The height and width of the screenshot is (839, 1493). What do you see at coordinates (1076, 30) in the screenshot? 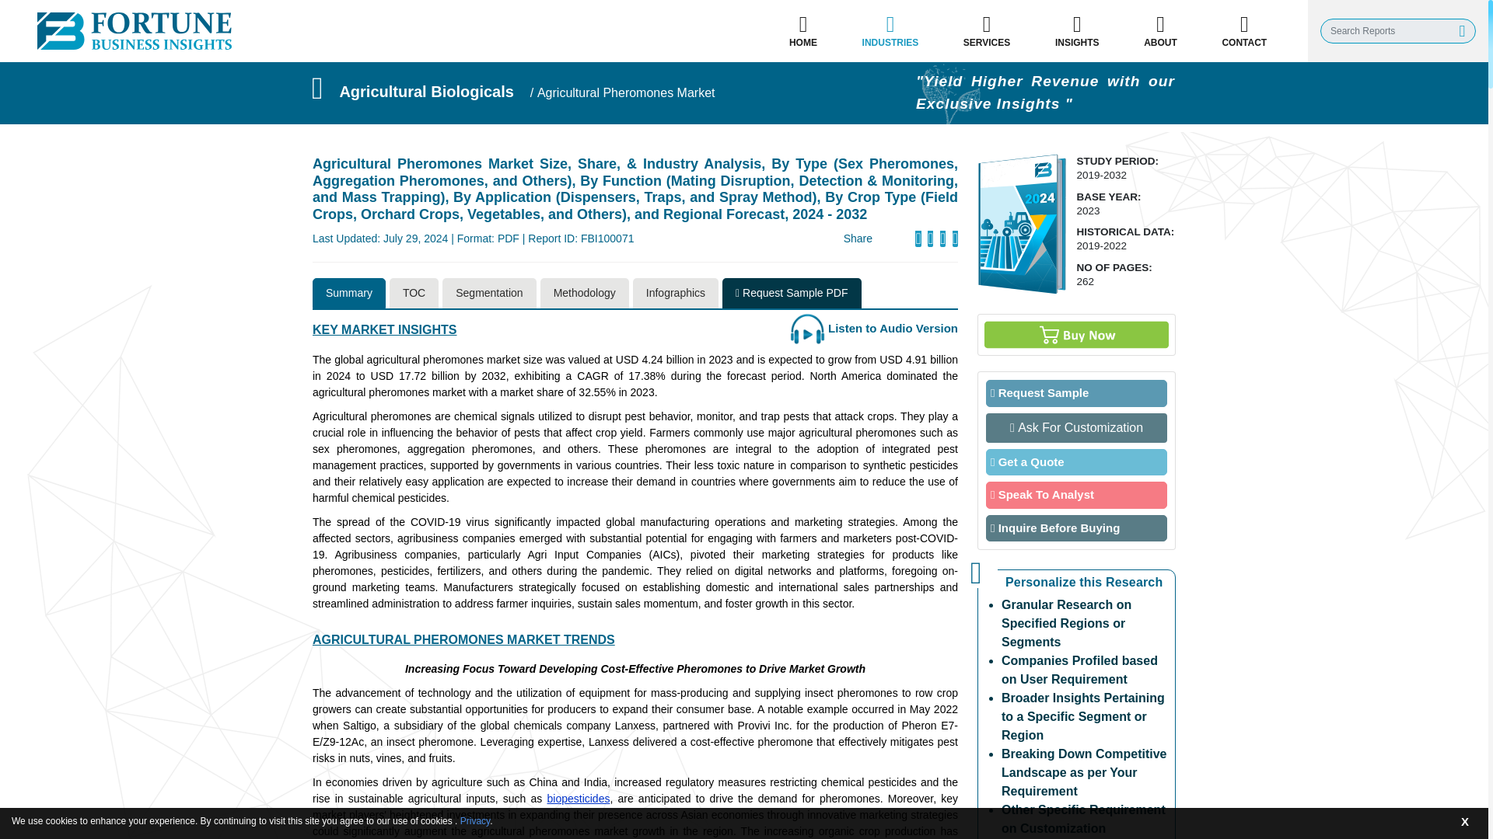
I see `INSIGHTS` at bounding box center [1076, 30].